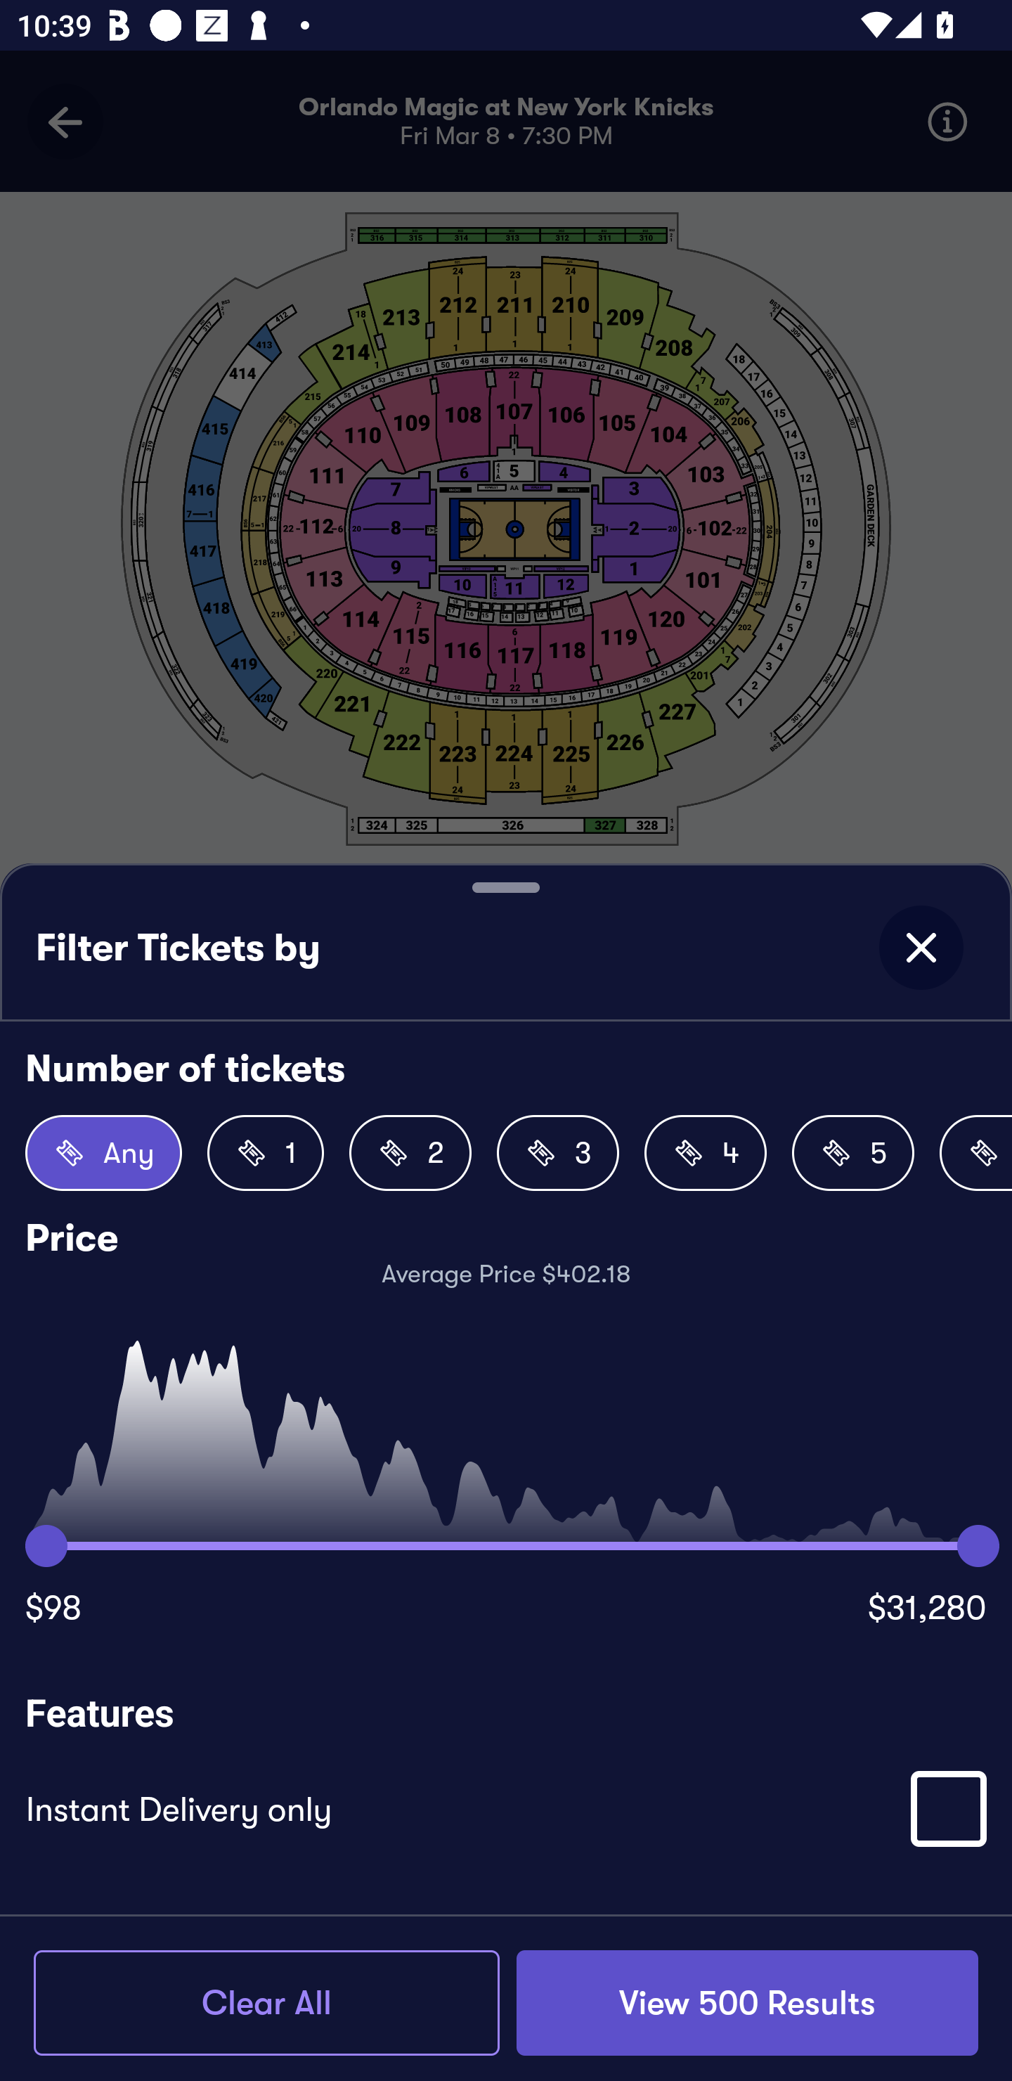 The height and width of the screenshot is (2081, 1012). Describe the element at coordinates (266, 1153) in the screenshot. I see `1` at that location.